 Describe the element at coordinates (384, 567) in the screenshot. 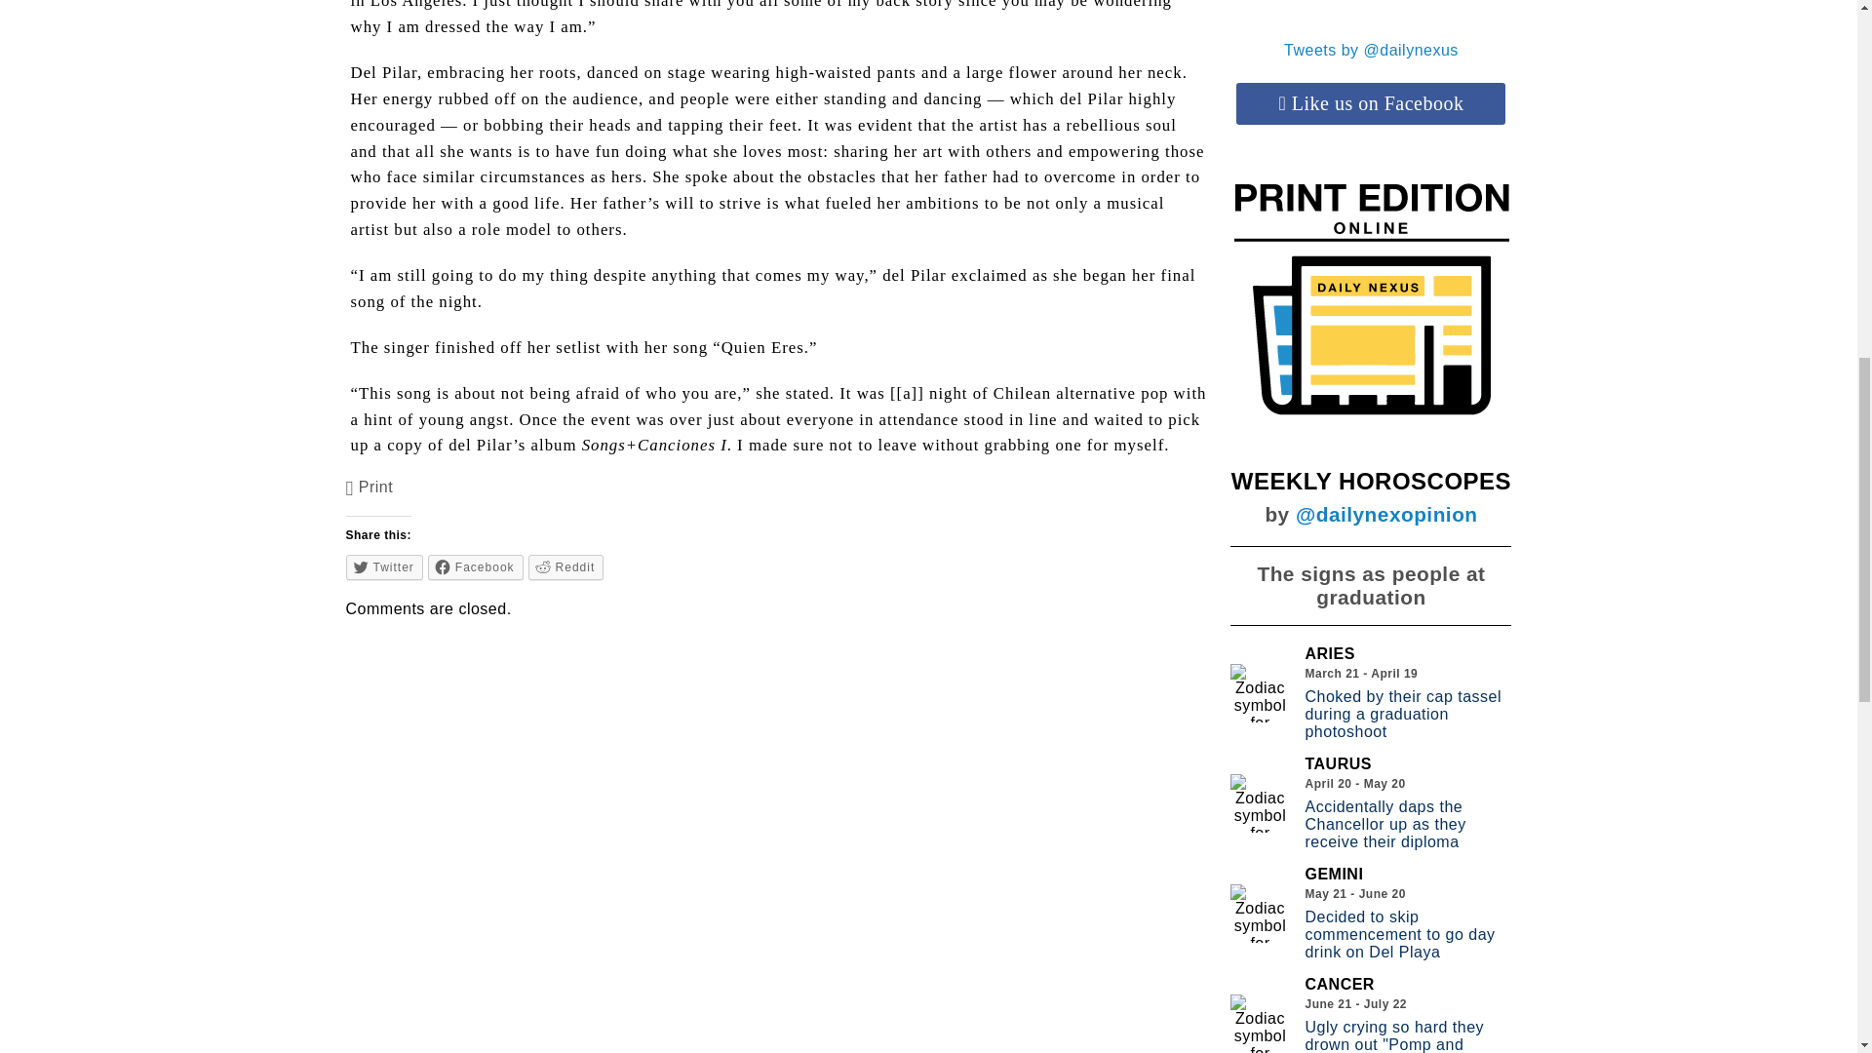

I see `Click to share on Twitter` at that location.